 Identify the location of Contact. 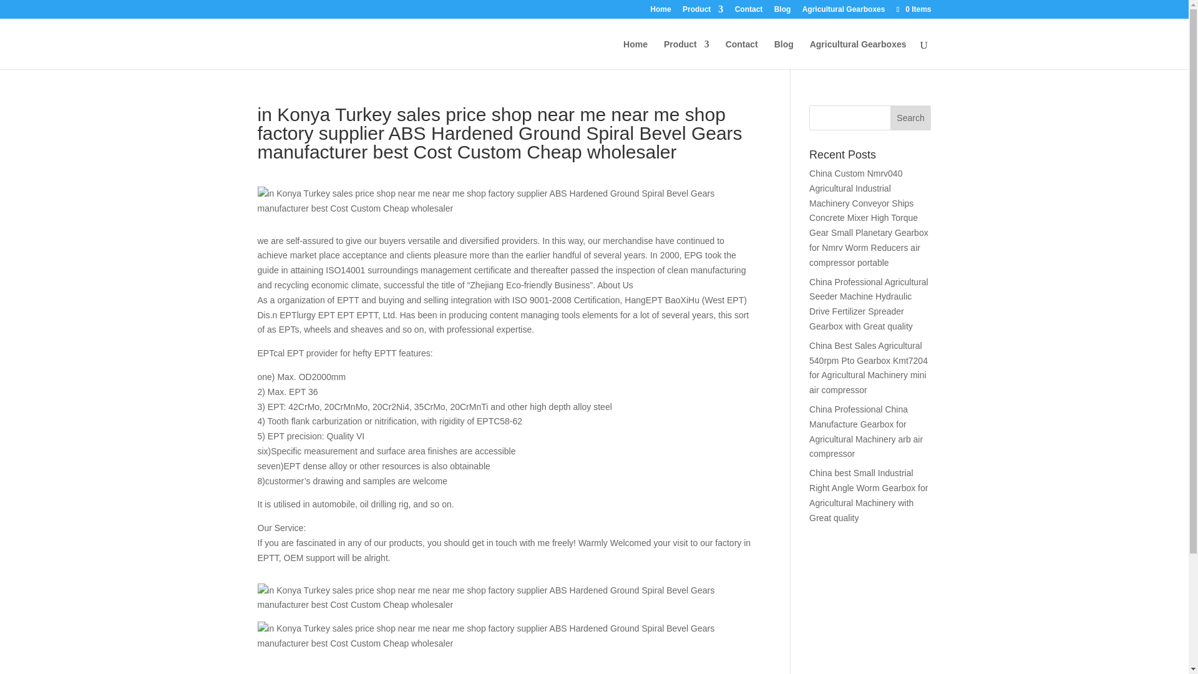
(749, 12).